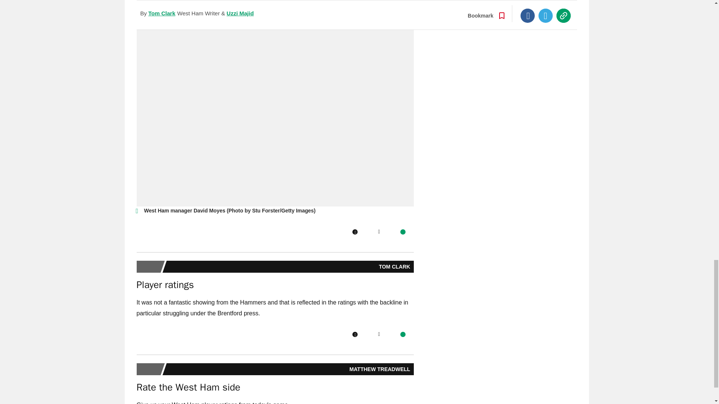  Describe the element at coordinates (355, 334) in the screenshot. I see `Facebook` at that location.